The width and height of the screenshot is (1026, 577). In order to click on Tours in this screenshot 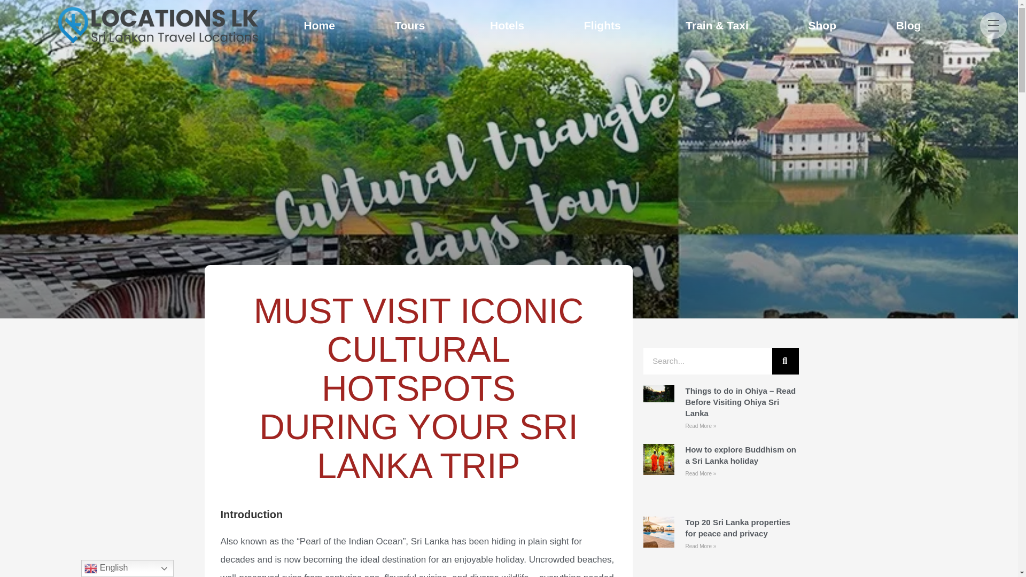, I will do `click(413, 25)`.